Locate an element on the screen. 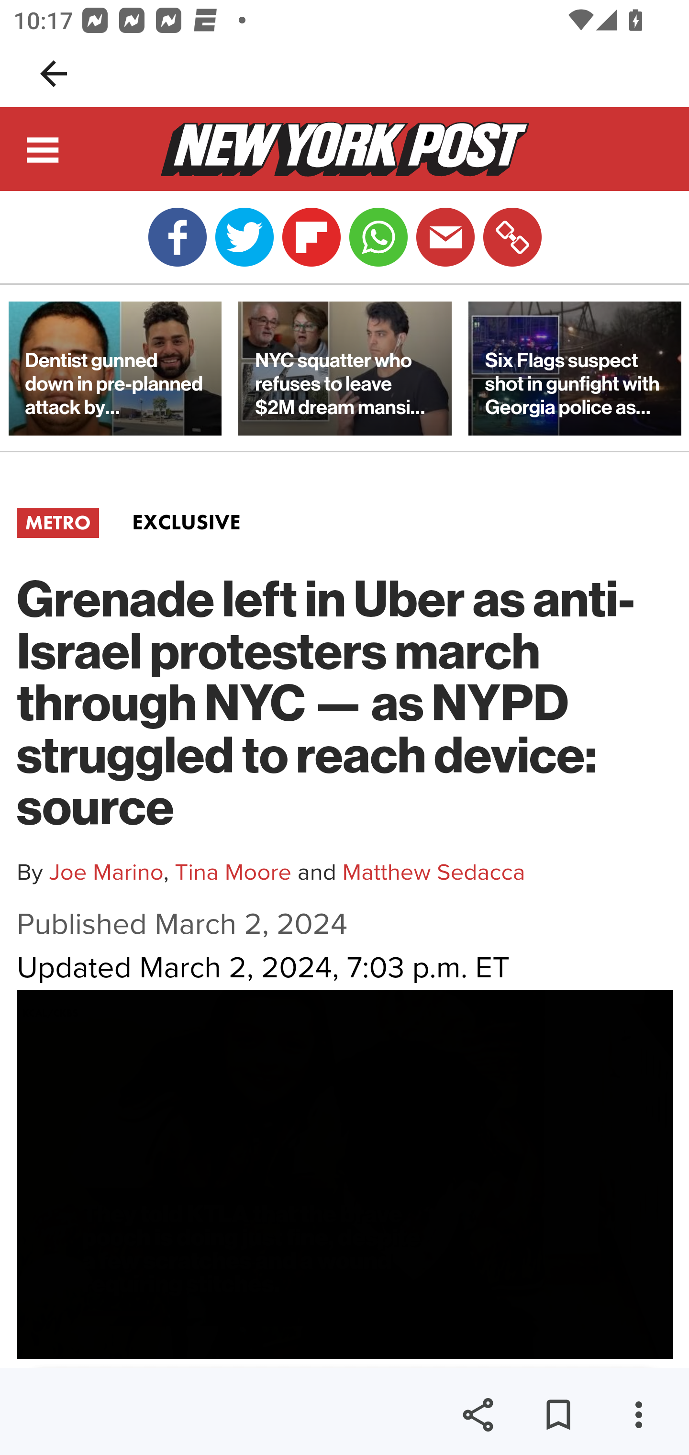 The height and width of the screenshot is (1455, 689). Matthew Sedacca is located at coordinates (433, 872).